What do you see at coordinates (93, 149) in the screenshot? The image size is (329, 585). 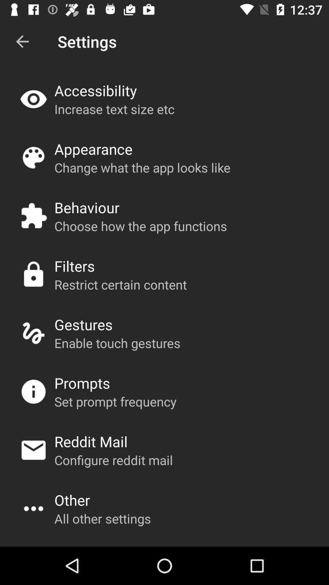 I see `open the app below increase text size app` at bounding box center [93, 149].